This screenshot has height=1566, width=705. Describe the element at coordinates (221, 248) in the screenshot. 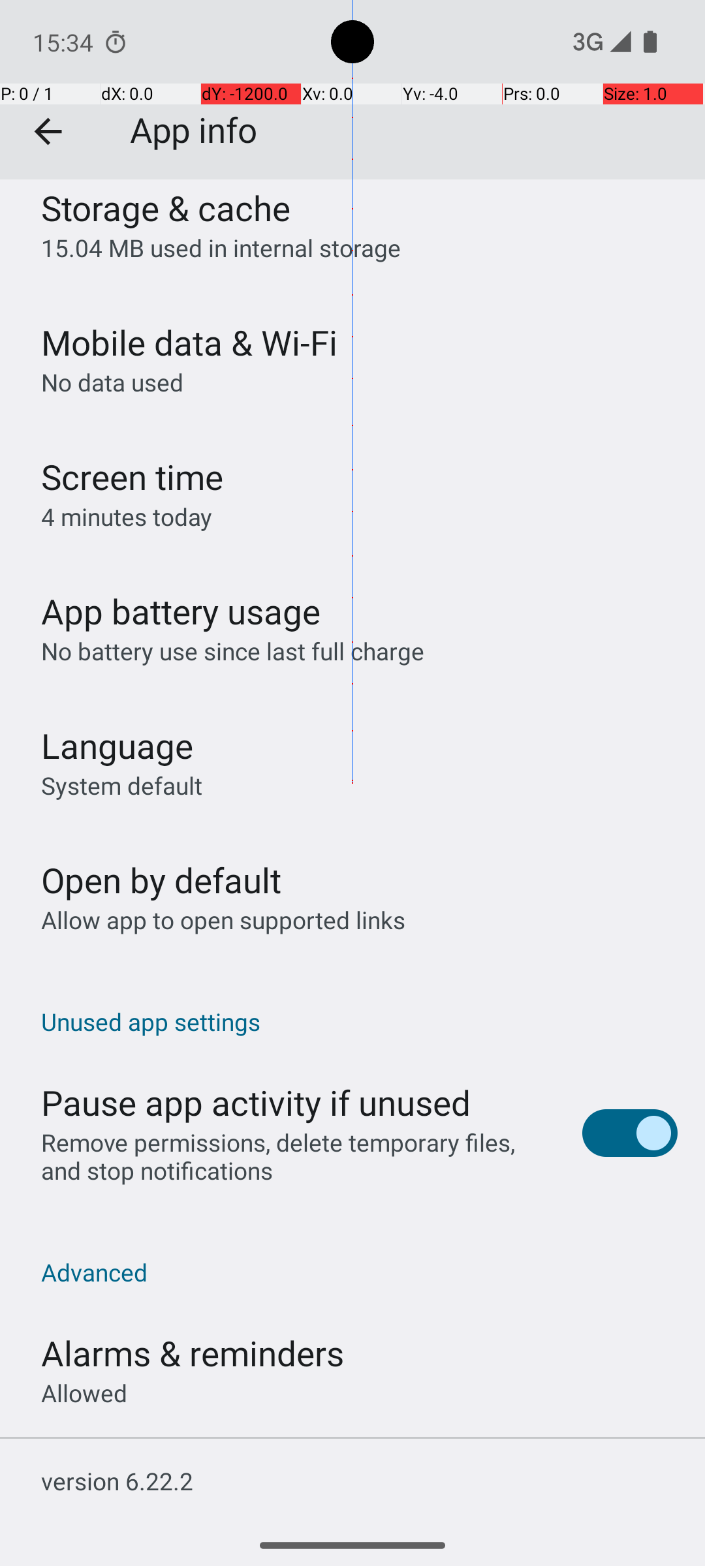

I see `15.04 MB used in internal storage` at that location.